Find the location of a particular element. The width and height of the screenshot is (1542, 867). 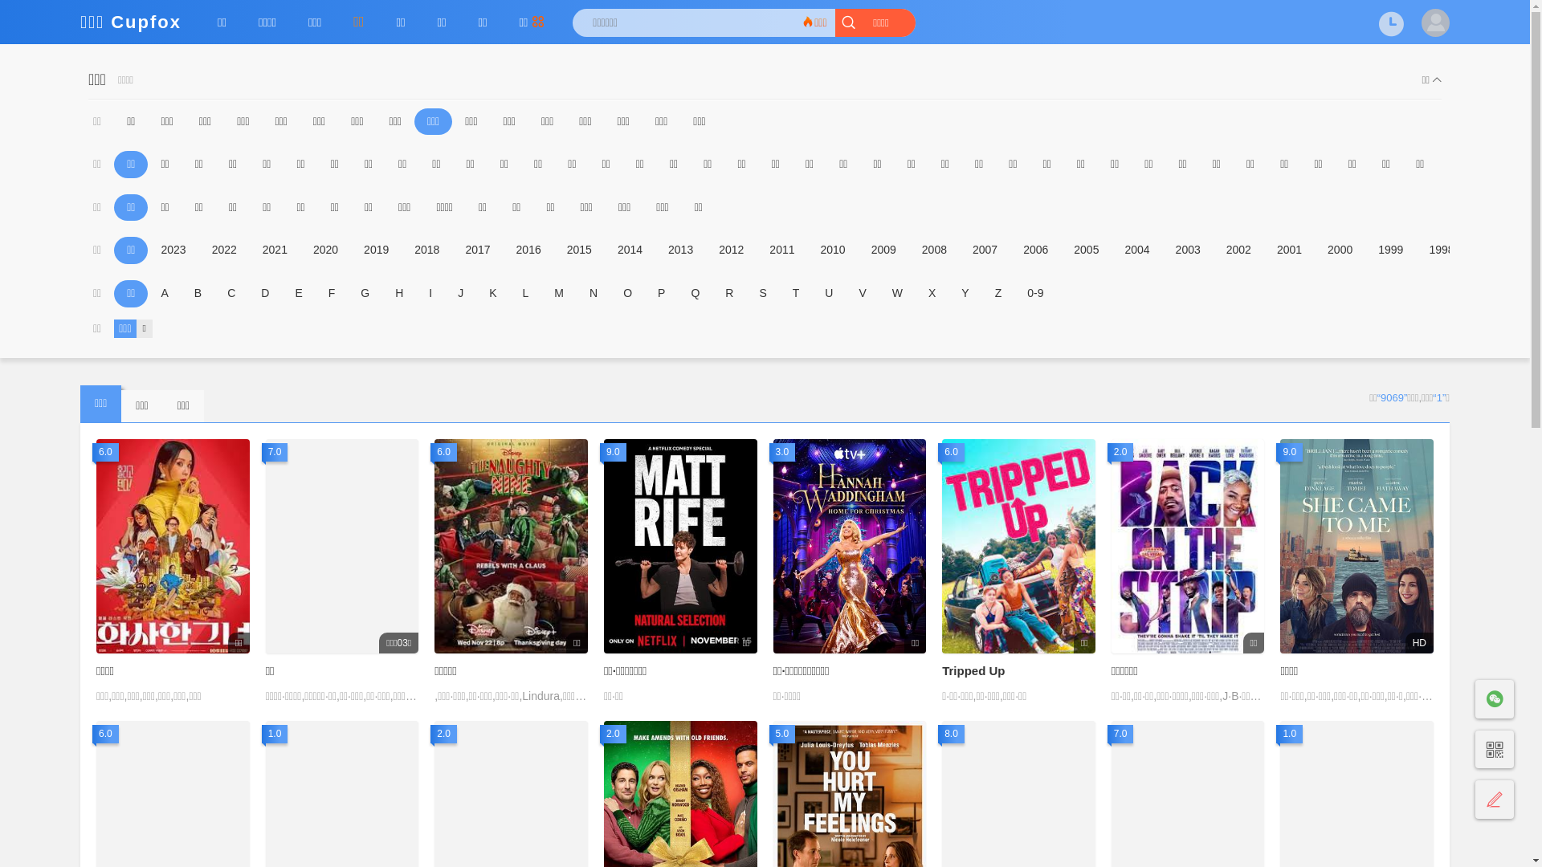

I is located at coordinates (430, 294).